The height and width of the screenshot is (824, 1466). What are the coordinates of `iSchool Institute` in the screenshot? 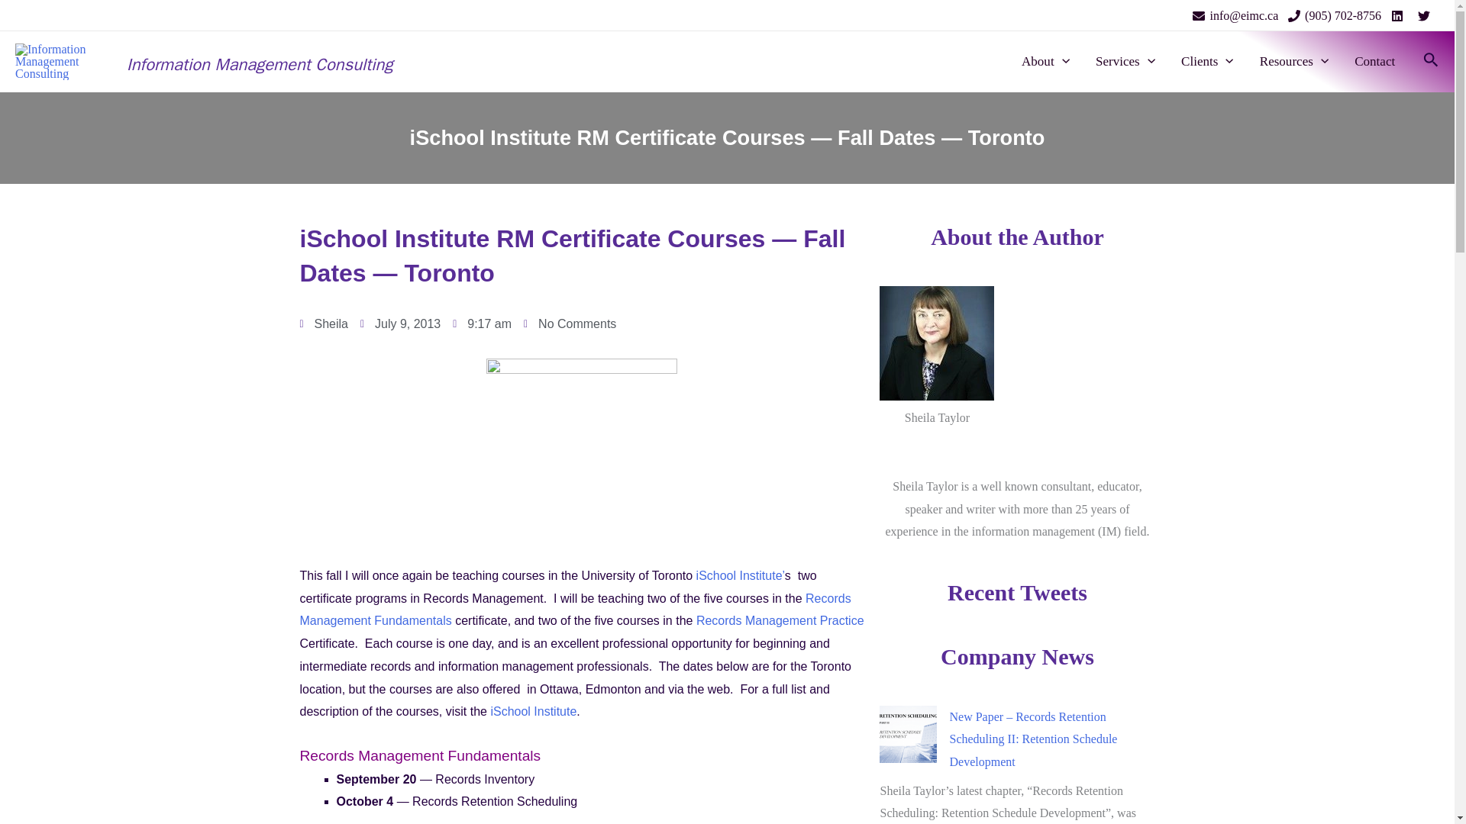 It's located at (533, 711).